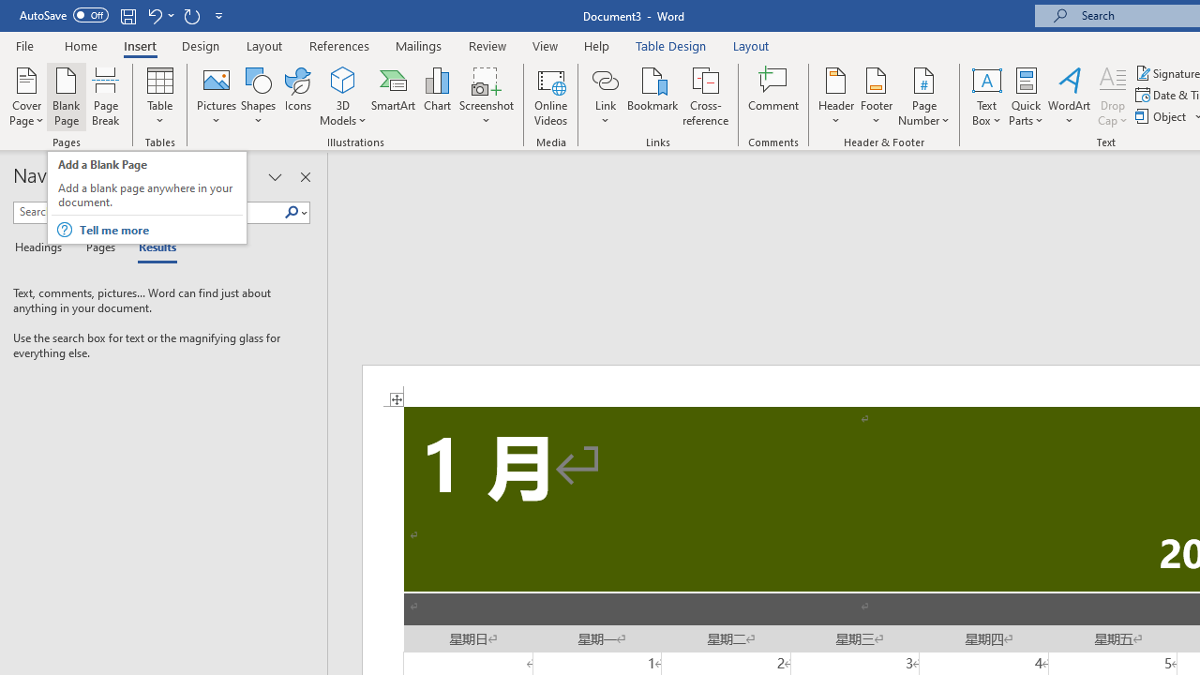 The height and width of the screenshot is (675, 1200). I want to click on Object..., so click(1162, 116).